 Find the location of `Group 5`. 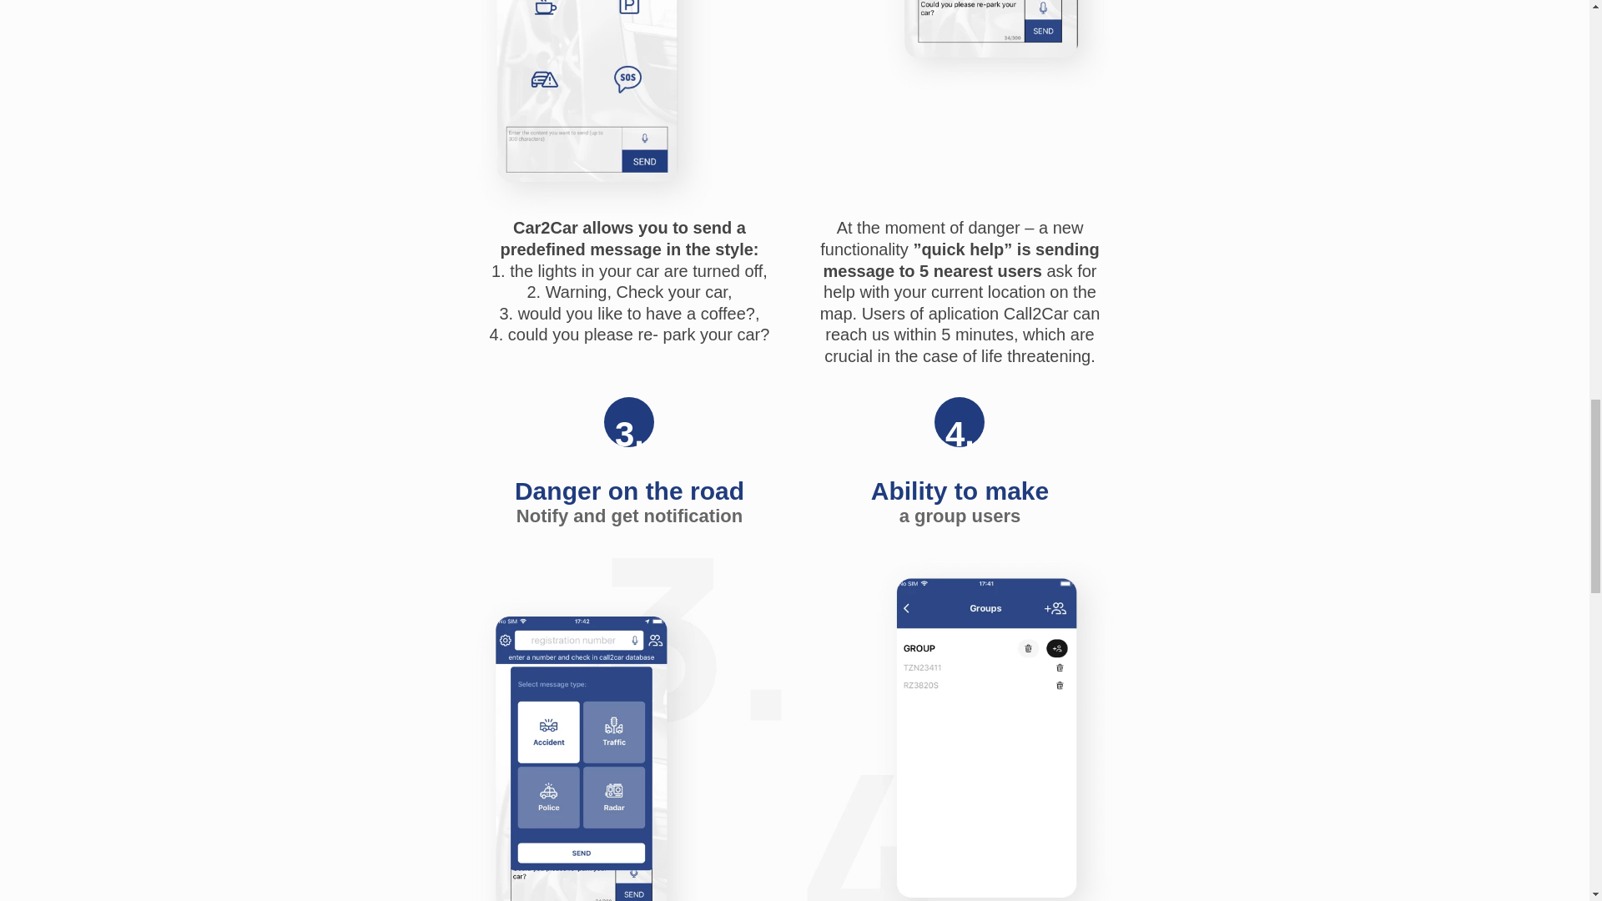

Group 5 is located at coordinates (628, 729).